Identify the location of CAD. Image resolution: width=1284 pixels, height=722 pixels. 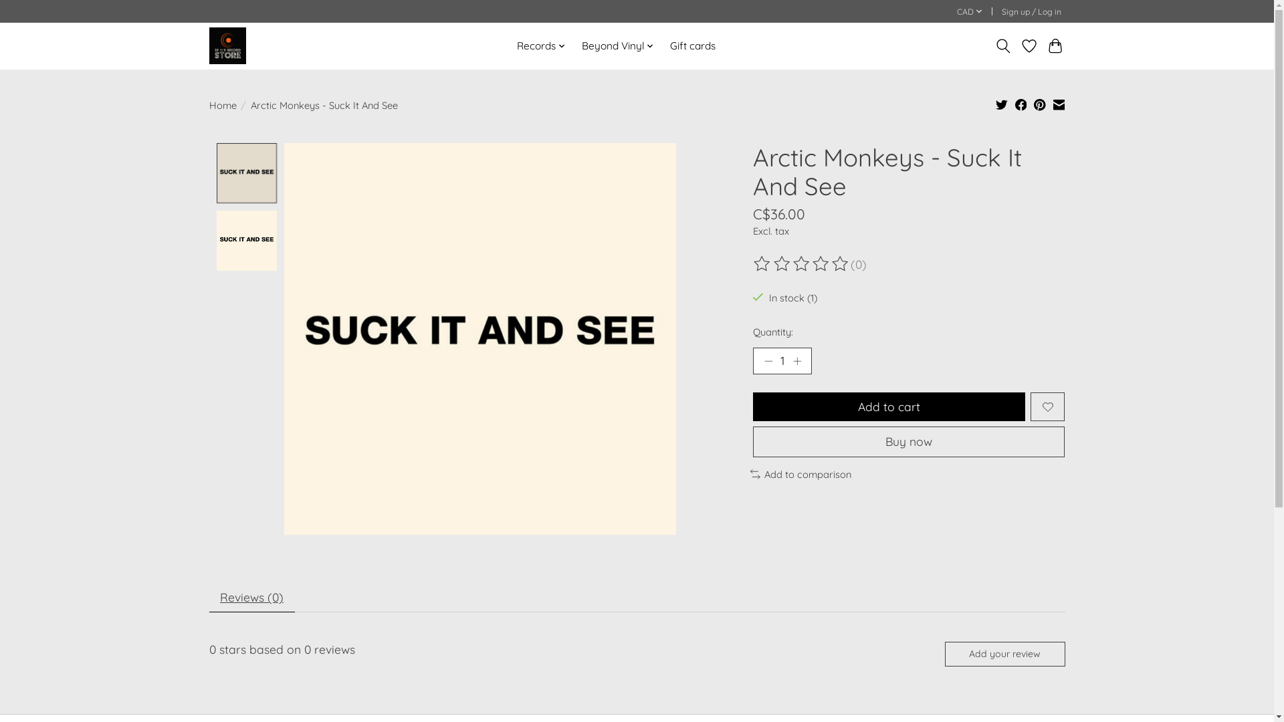
(970, 12).